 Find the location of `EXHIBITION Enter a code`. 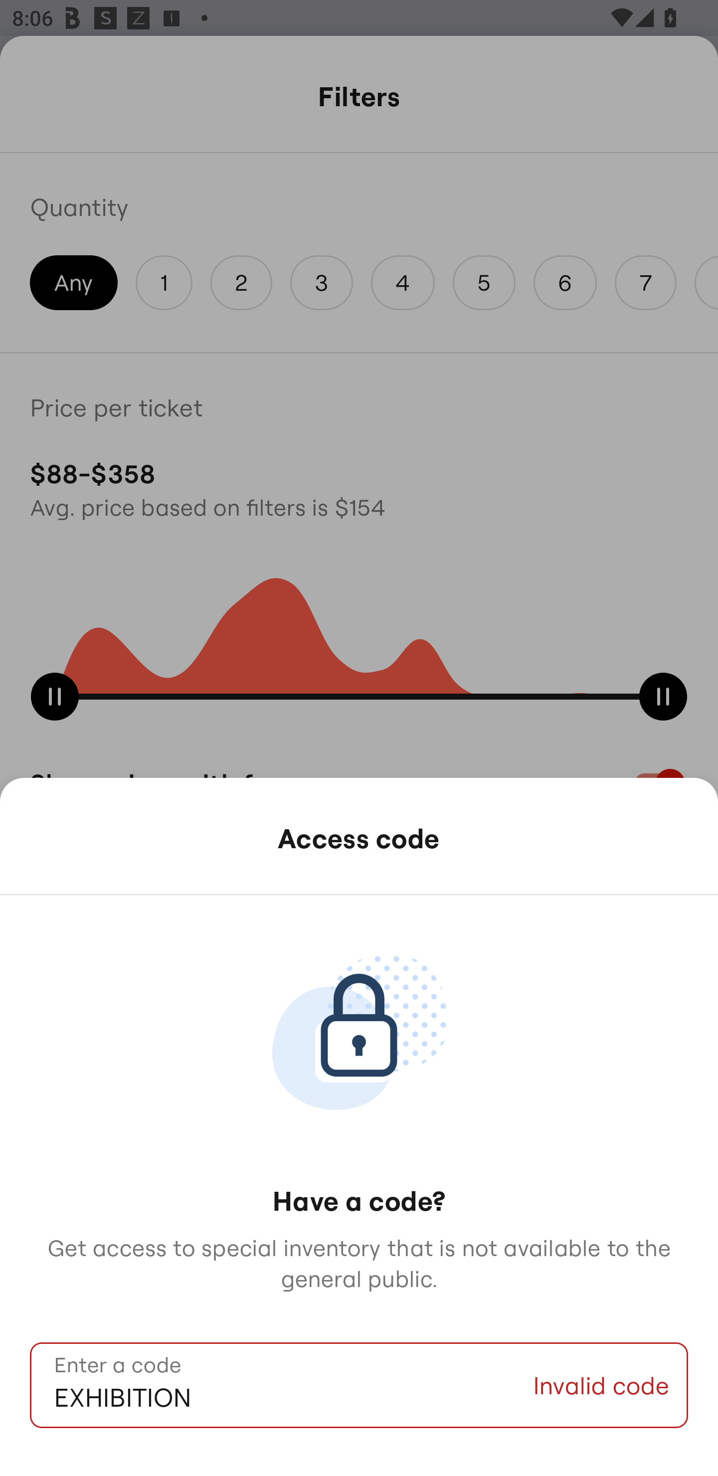

EXHIBITION Enter a code is located at coordinates (281, 1385).